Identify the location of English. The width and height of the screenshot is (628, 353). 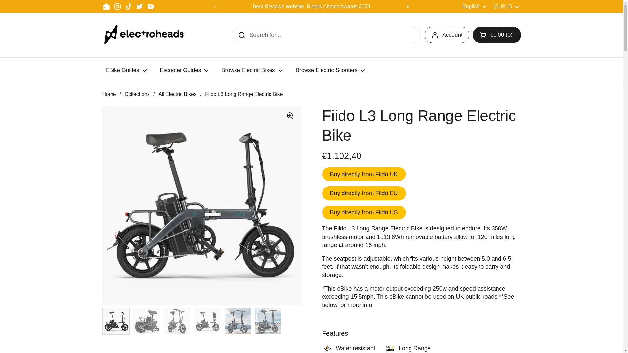
(474, 7).